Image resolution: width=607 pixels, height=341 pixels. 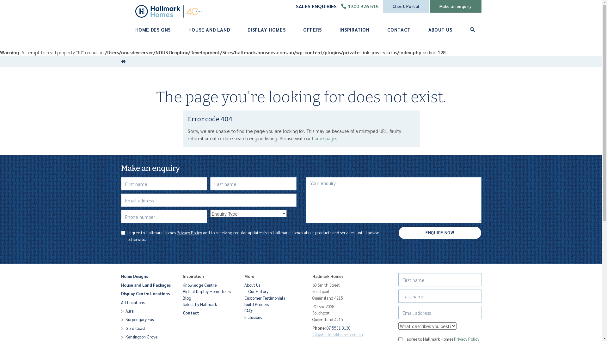 What do you see at coordinates (209, 291) in the screenshot?
I see `Virtual Display Home Tours` at bounding box center [209, 291].